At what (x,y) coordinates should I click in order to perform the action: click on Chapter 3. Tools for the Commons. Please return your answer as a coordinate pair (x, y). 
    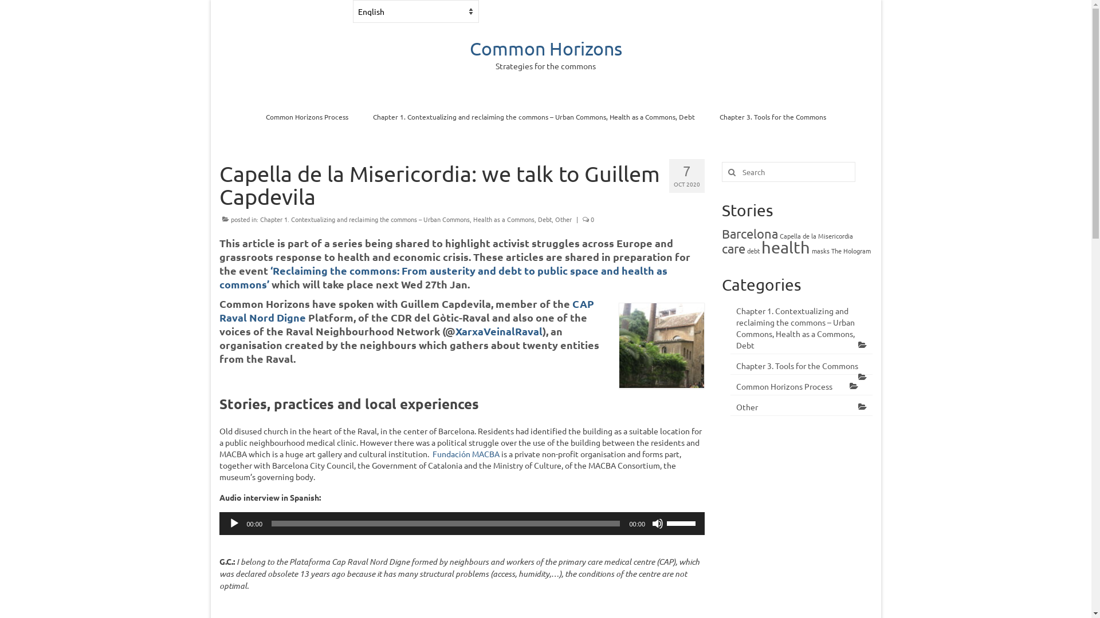
    Looking at the image, I should click on (802, 366).